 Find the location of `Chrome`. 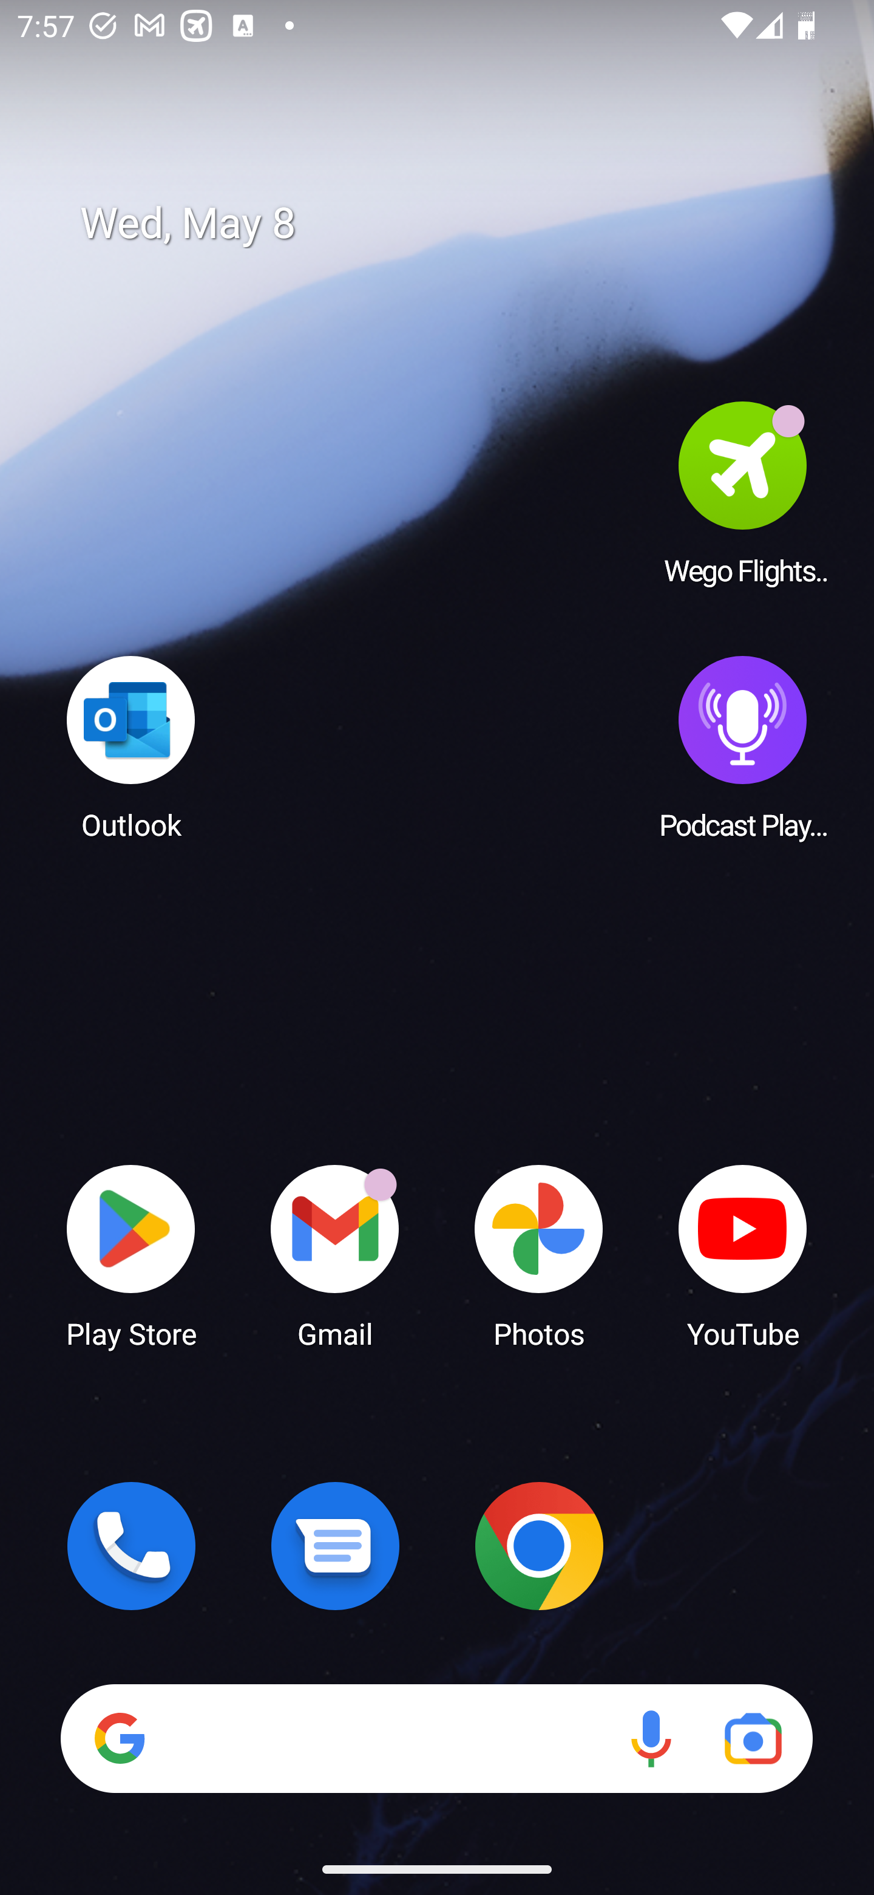

Chrome is located at coordinates (539, 1546).